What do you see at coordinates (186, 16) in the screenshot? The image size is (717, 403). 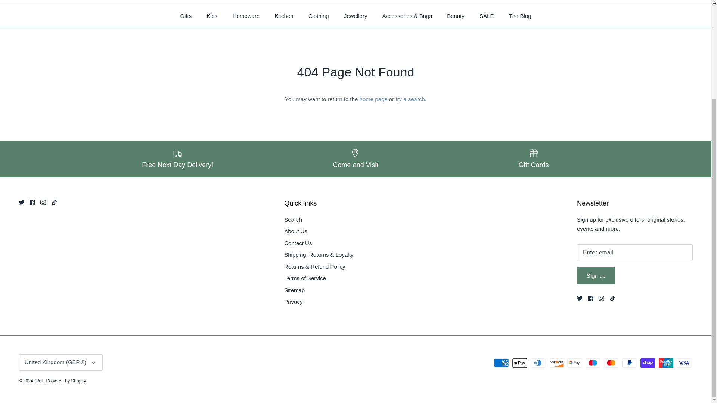 I see `Gifts` at bounding box center [186, 16].